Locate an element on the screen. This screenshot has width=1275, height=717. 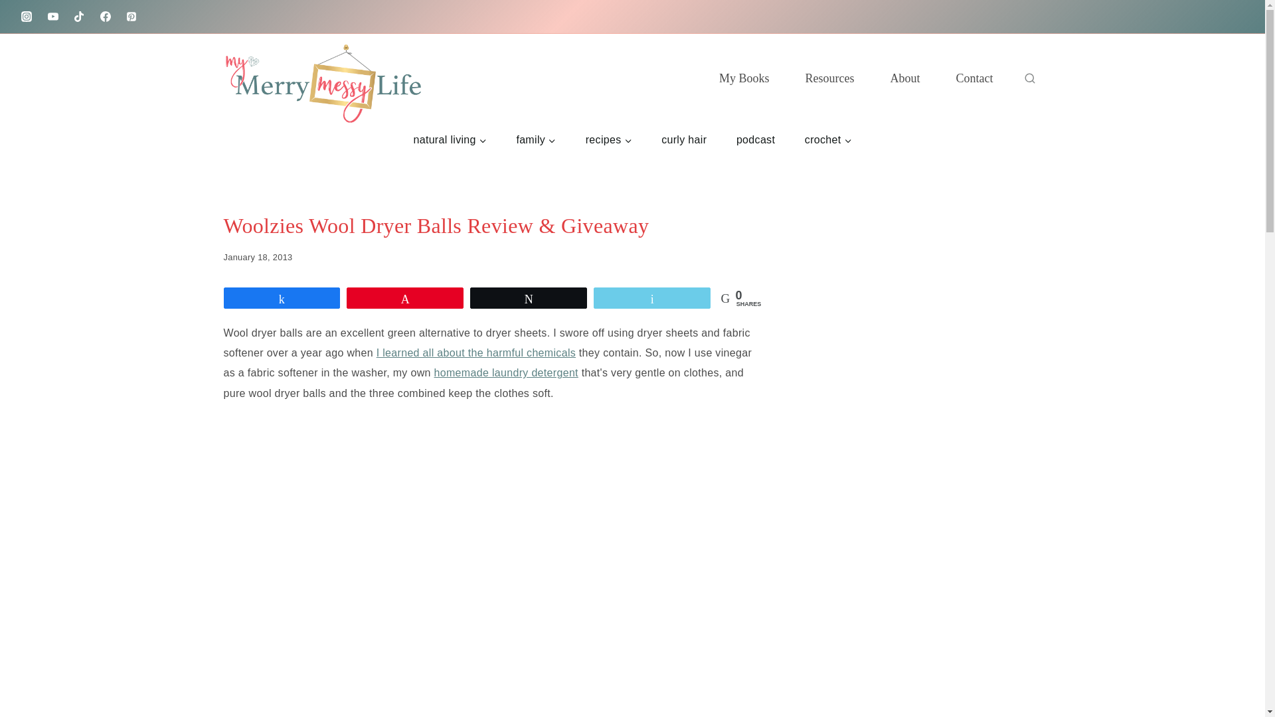
family is located at coordinates (535, 139).